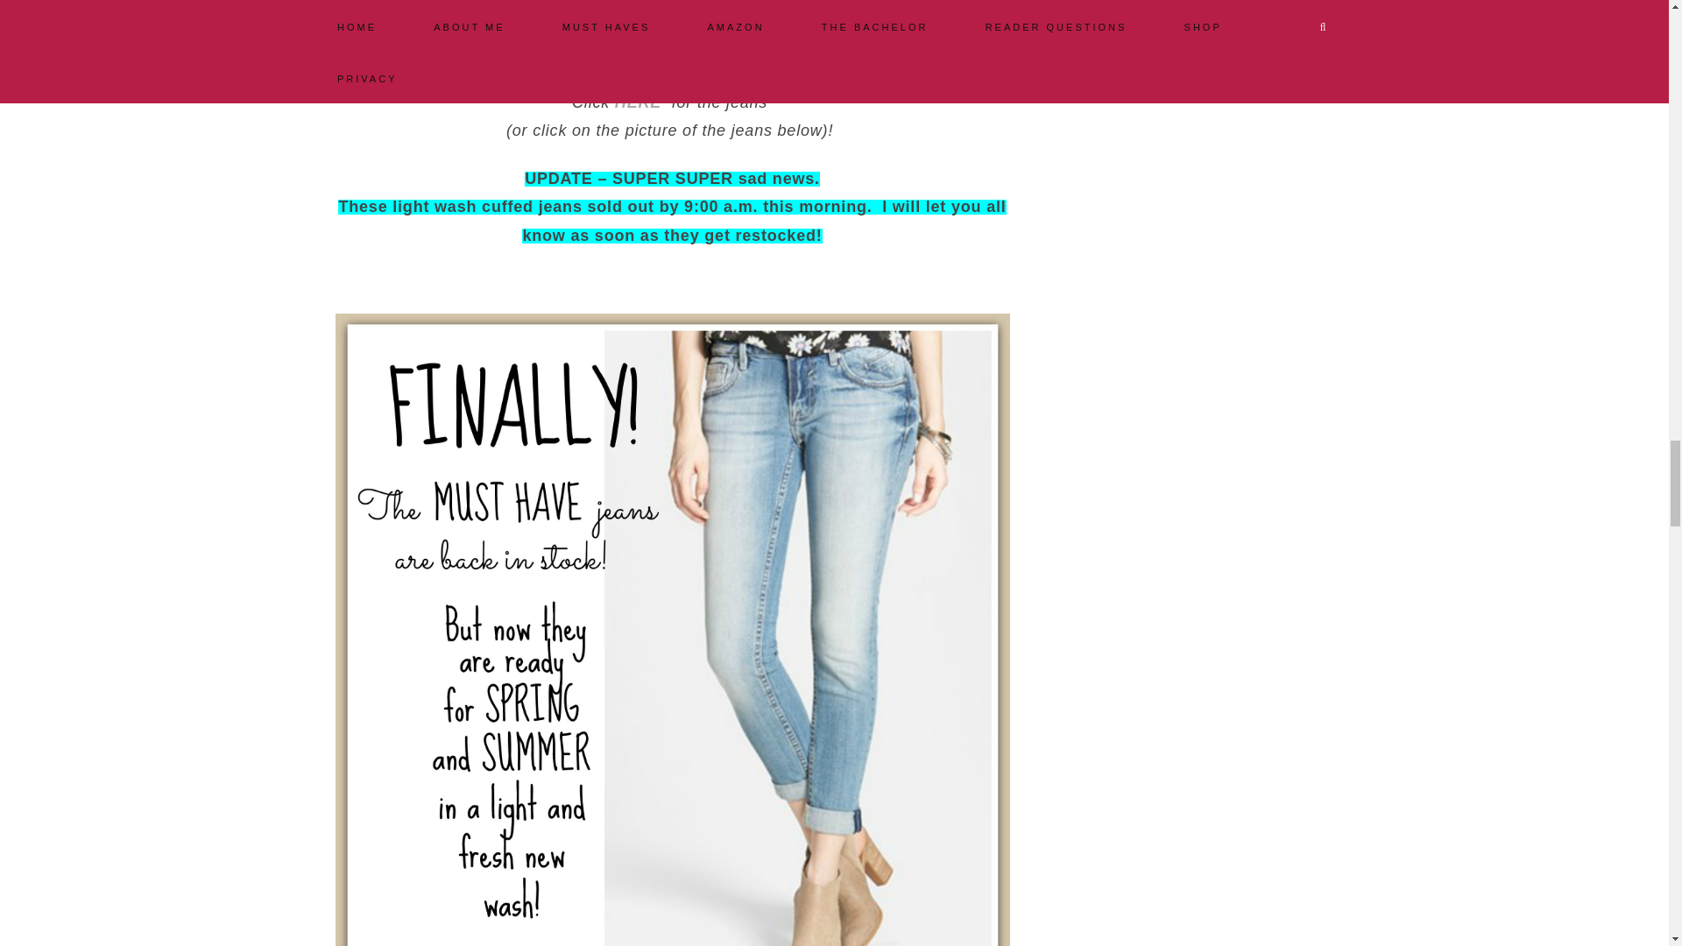 This screenshot has width=1682, height=946. I want to click on LIGHTER WASH, so click(804, 74).